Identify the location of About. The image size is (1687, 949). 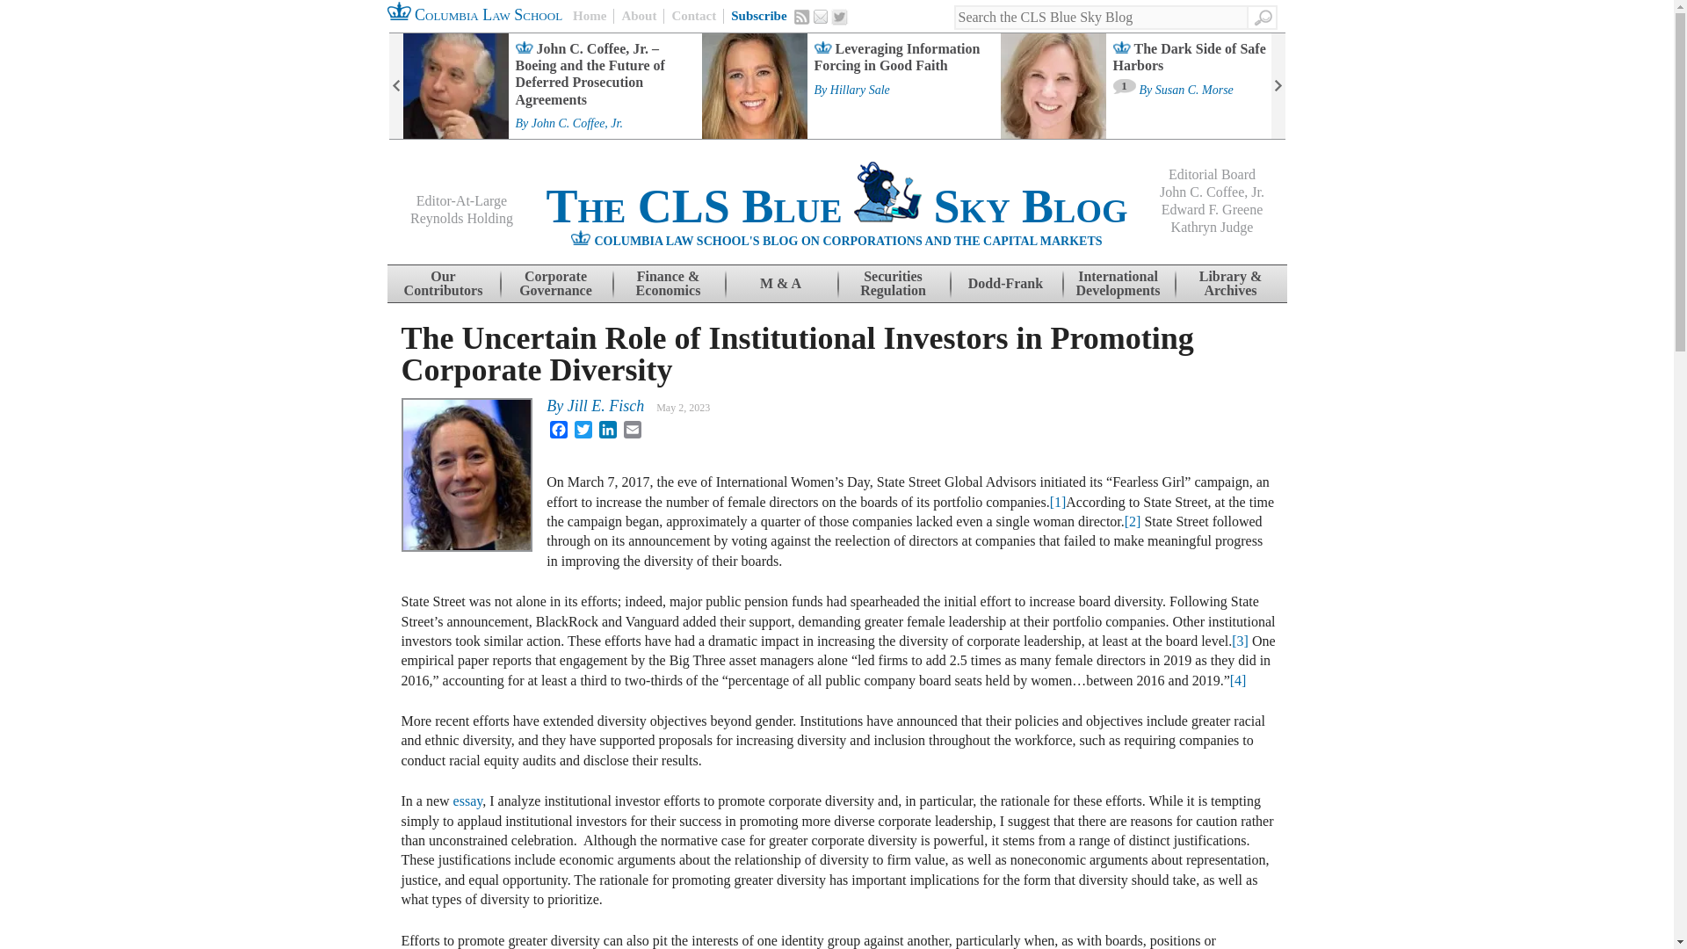
(638, 16).